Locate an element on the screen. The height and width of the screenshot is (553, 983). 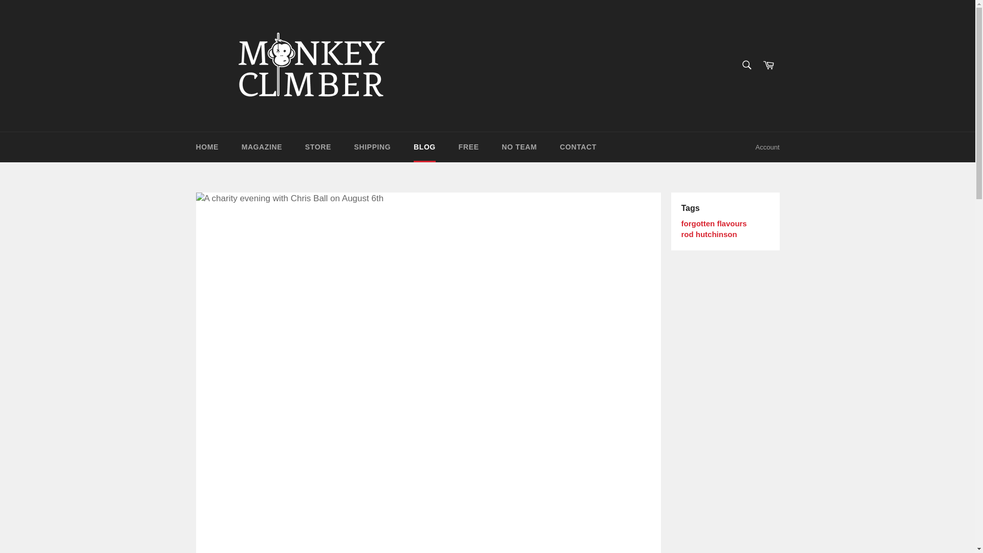
Cart is located at coordinates (768, 66).